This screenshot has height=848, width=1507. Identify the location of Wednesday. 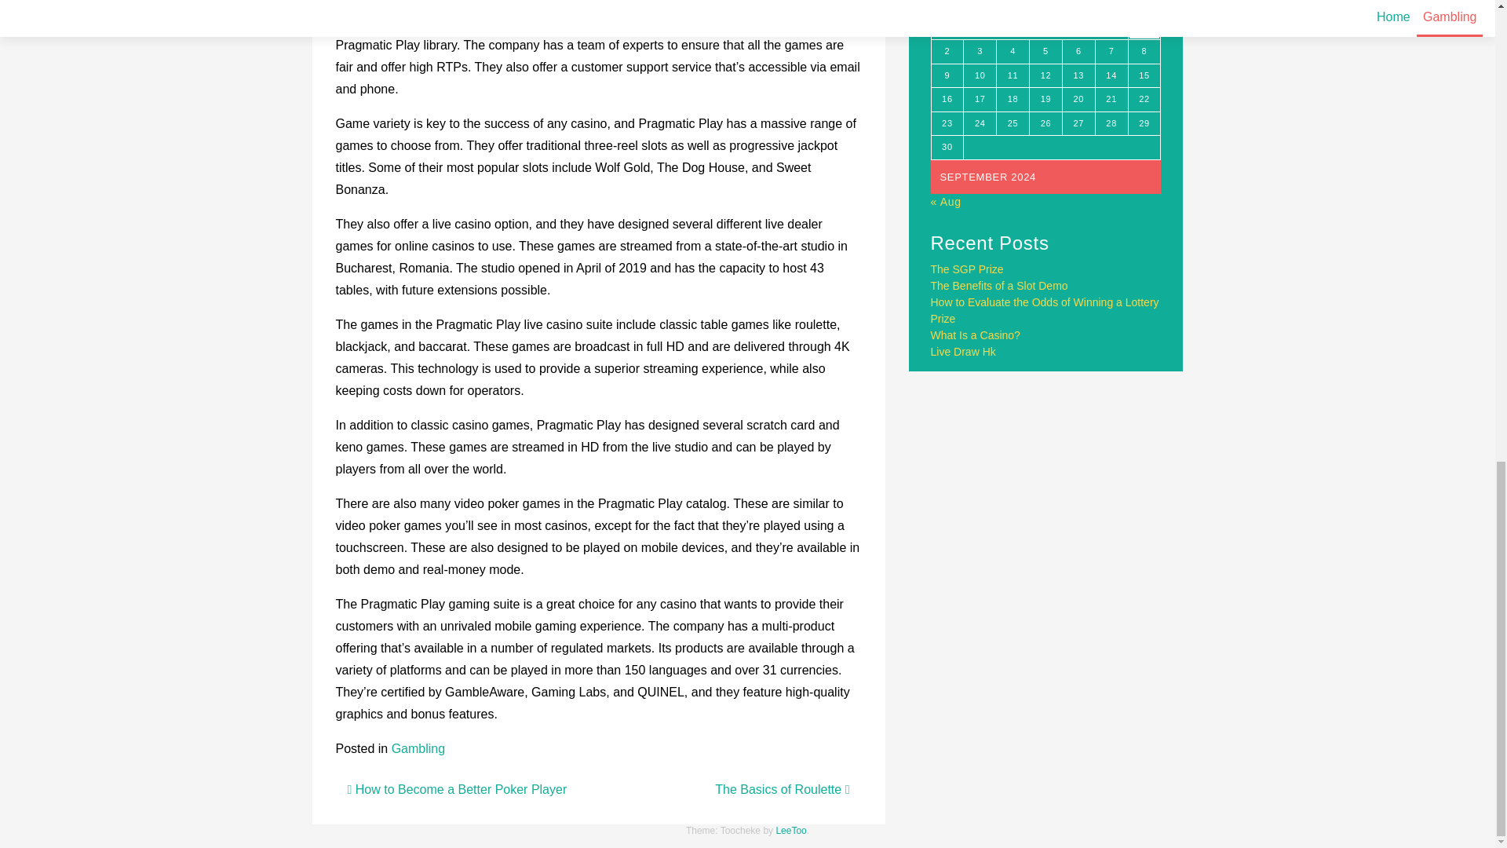
(1013, 8).